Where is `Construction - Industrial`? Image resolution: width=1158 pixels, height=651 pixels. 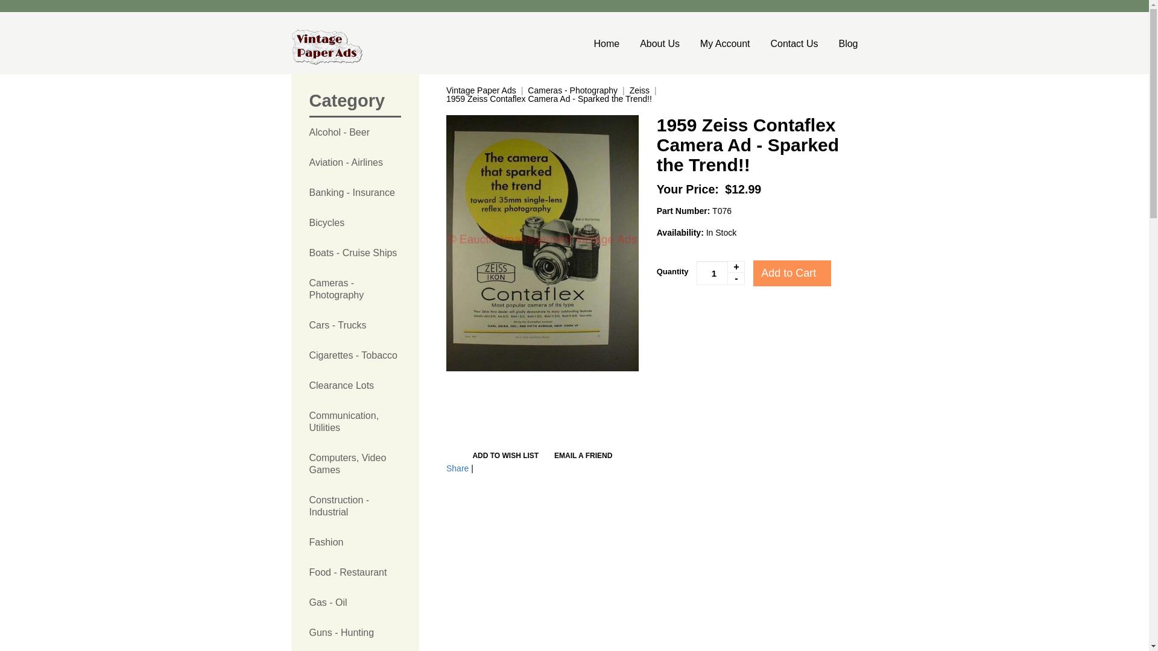 Construction - Industrial is located at coordinates (355, 506).